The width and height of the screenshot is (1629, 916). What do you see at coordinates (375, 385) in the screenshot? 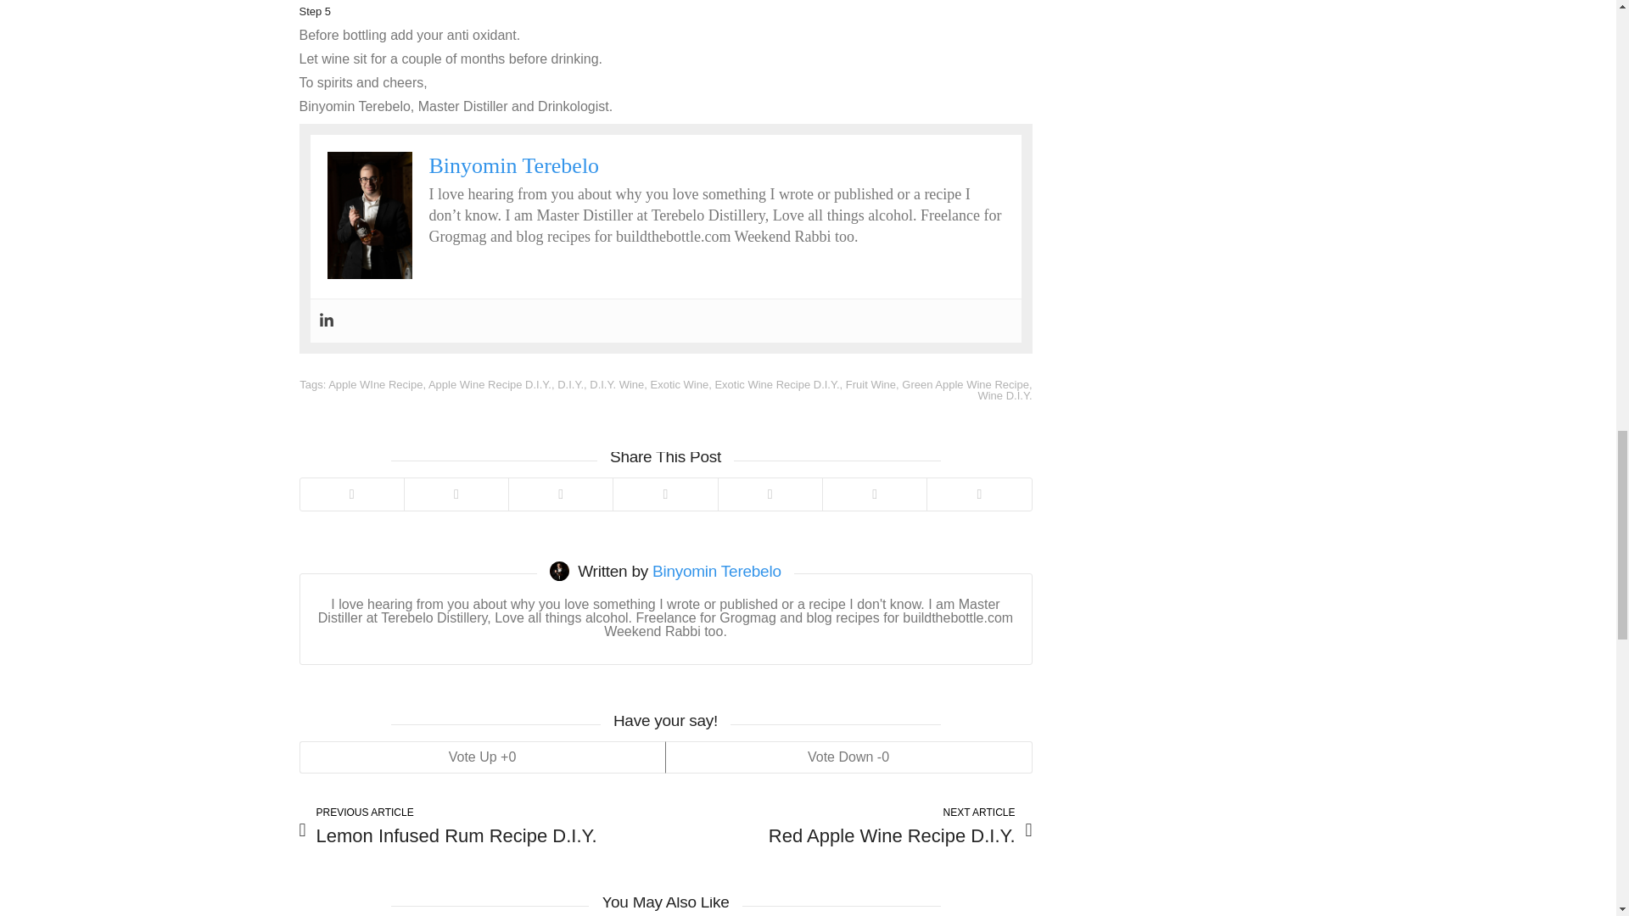
I see `Apple WIne Recipe` at bounding box center [375, 385].